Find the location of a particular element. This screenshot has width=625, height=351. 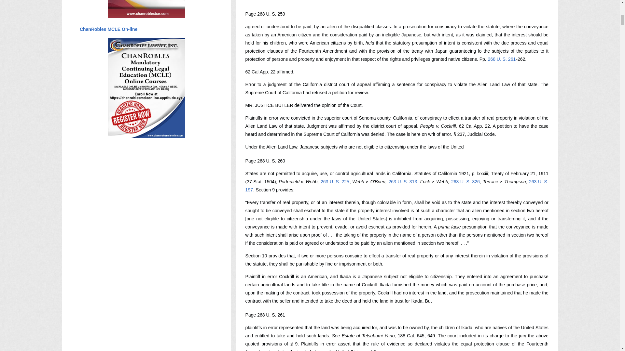

263 U. S. 326 is located at coordinates (465, 181).